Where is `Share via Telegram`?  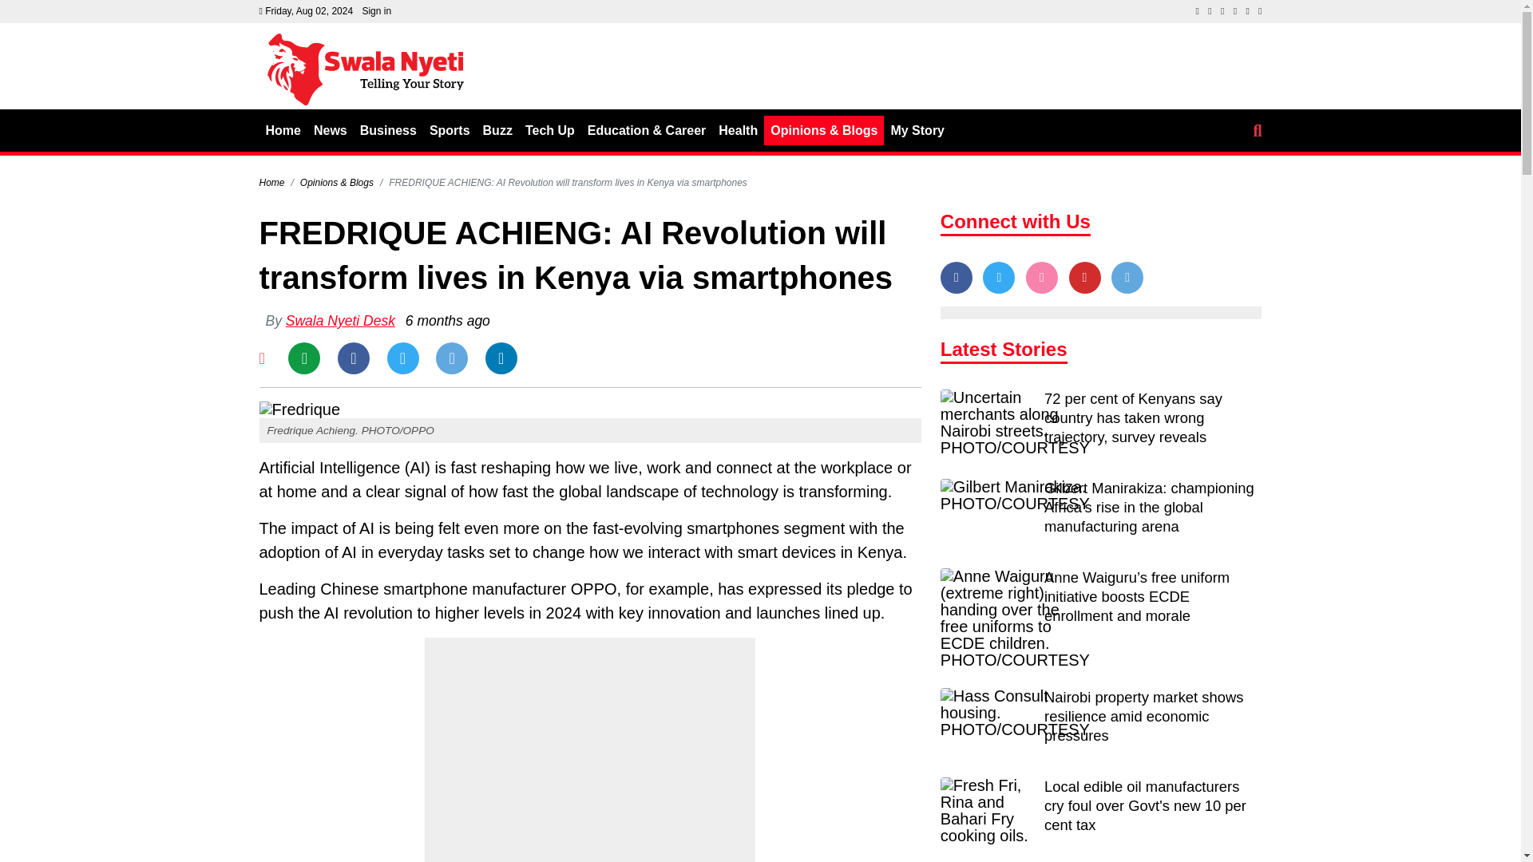
Share via Telegram is located at coordinates (451, 358).